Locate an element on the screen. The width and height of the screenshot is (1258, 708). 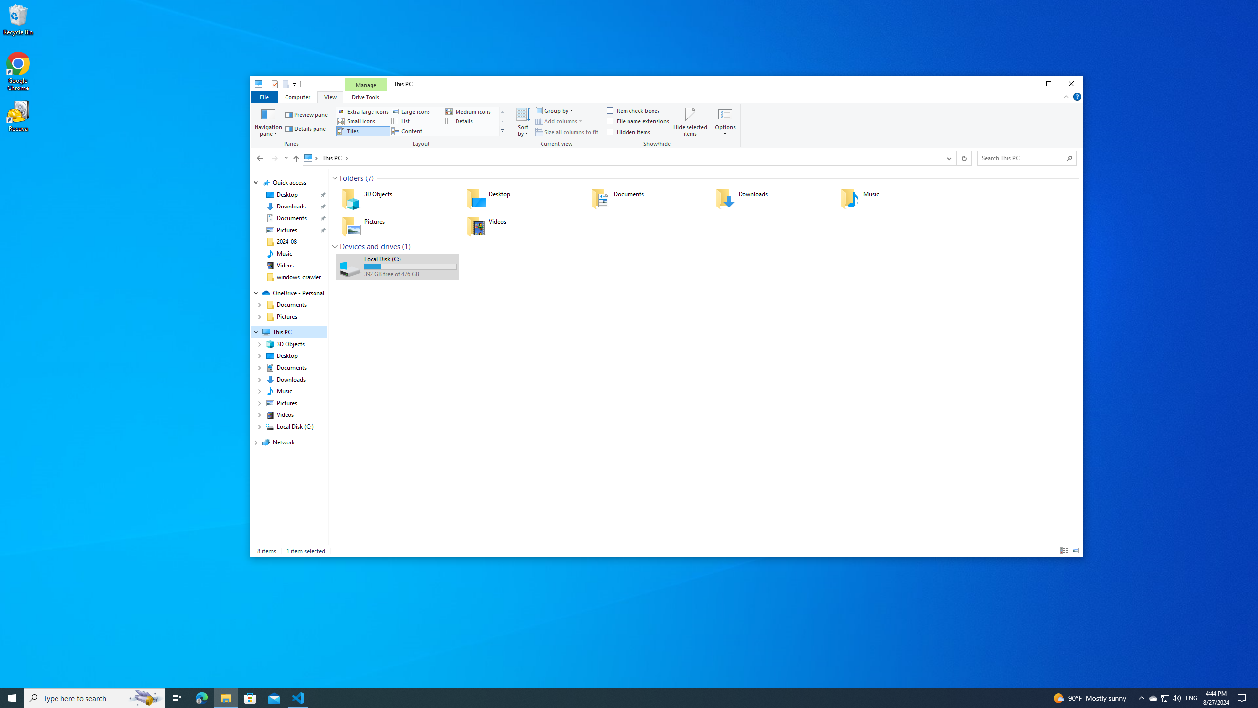
Close is located at coordinates (1072, 84).